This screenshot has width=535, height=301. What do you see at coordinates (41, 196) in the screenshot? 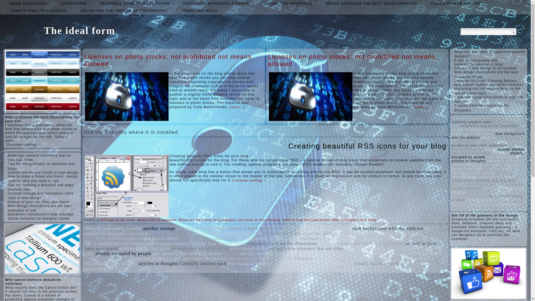
I see `Cocktail vintage and innovation: retro style in web design` at bounding box center [41, 196].